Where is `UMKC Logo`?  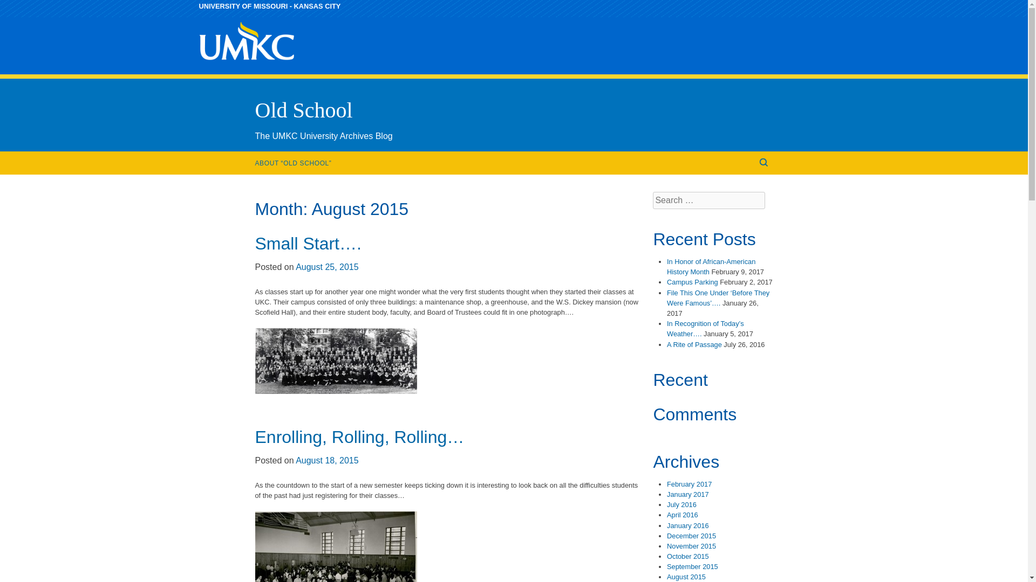
UMKC Logo is located at coordinates (246, 41).